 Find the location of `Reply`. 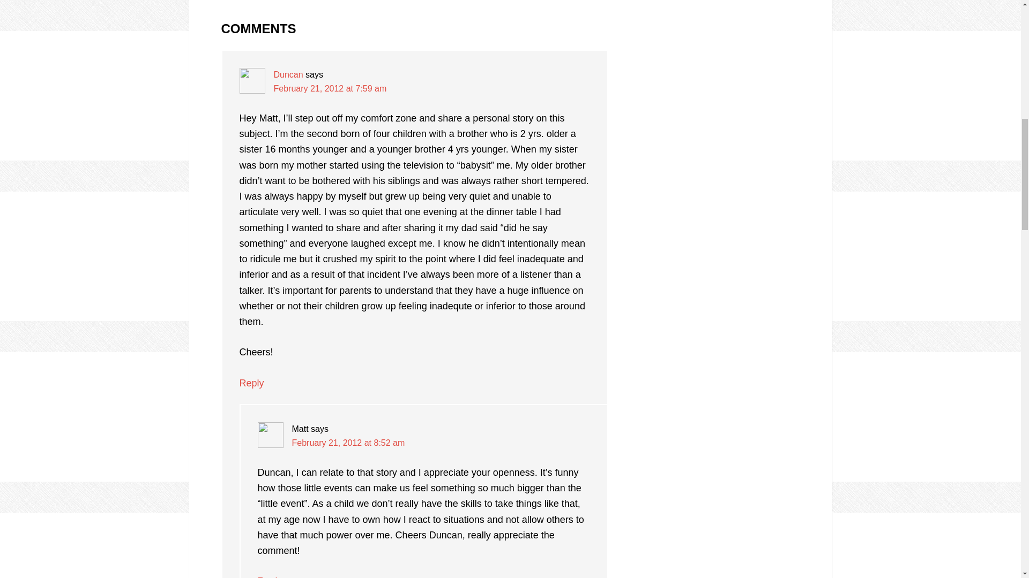

Reply is located at coordinates (251, 383).